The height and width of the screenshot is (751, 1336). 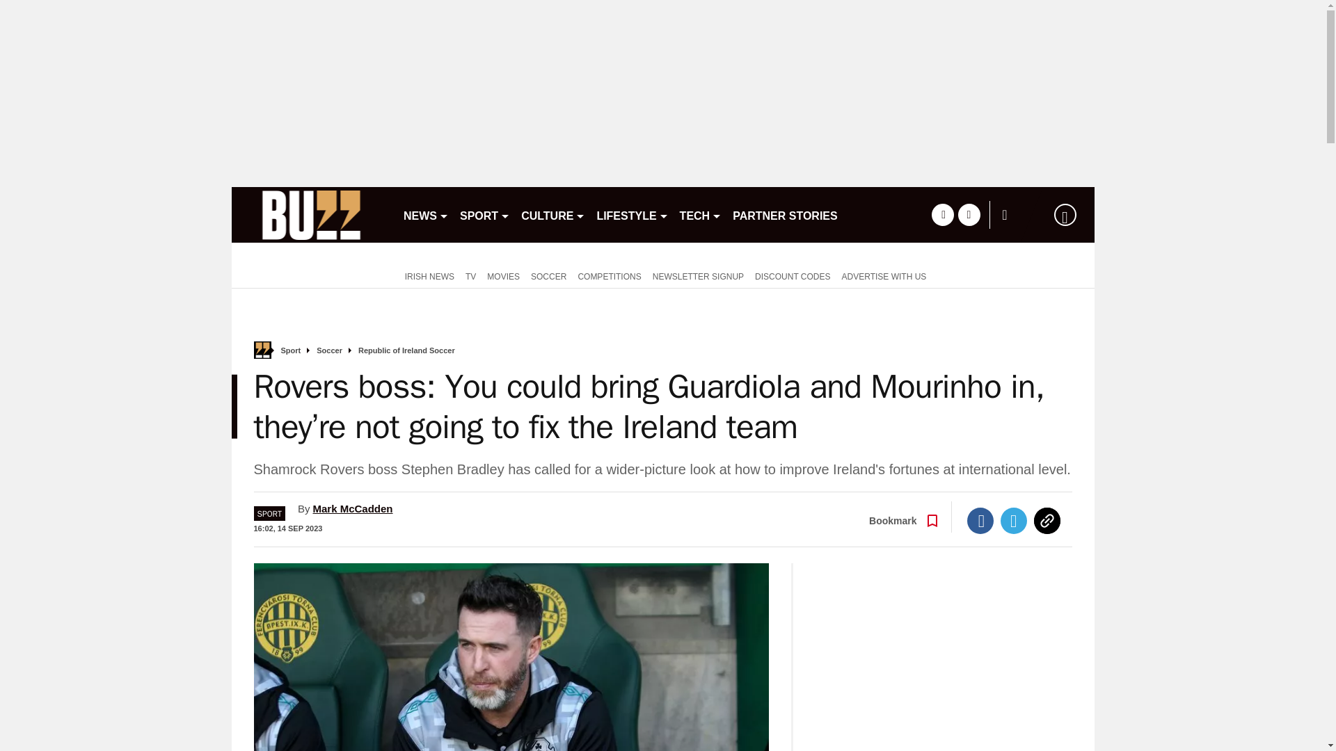 What do you see at coordinates (969, 214) in the screenshot?
I see `twitter` at bounding box center [969, 214].